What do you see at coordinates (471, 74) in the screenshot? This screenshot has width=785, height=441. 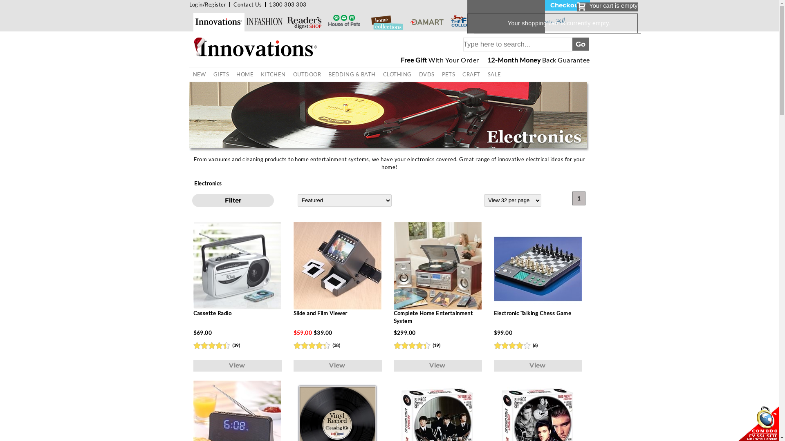 I see `CRAFT` at bounding box center [471, 74].